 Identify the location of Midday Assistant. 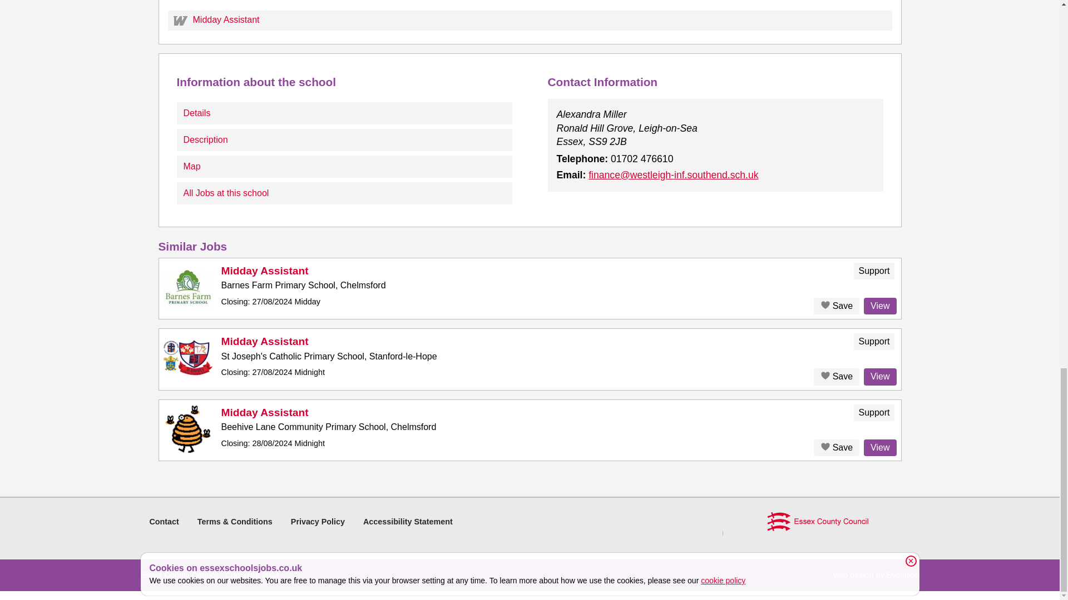
(265, 271).